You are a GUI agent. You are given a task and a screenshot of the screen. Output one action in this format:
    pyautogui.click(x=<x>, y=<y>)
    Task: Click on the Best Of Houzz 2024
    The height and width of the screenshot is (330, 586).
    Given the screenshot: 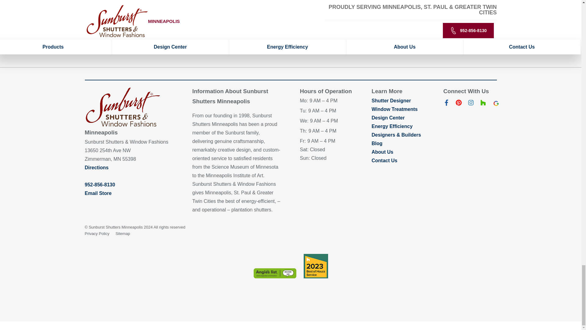 What is the action you would take?
    pyautogui.click(x=316, y=266)
    